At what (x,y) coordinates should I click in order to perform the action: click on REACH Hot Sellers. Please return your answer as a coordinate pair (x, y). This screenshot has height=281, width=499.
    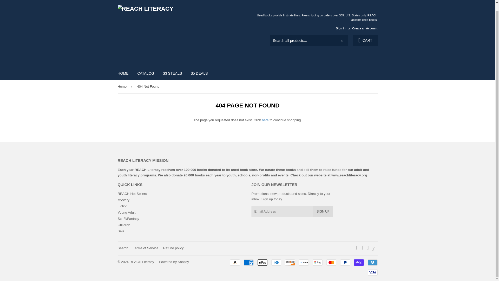
    Looking at the image, I should click on (132, 194).